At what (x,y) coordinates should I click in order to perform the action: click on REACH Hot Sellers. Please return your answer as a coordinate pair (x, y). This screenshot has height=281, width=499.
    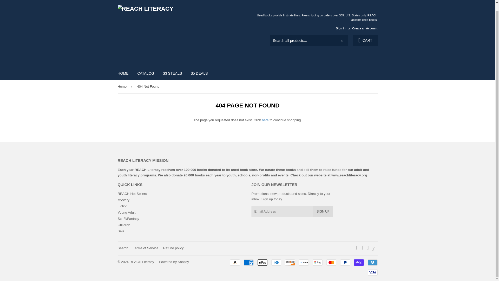
    Looking at the image, I should click on (132, 194).